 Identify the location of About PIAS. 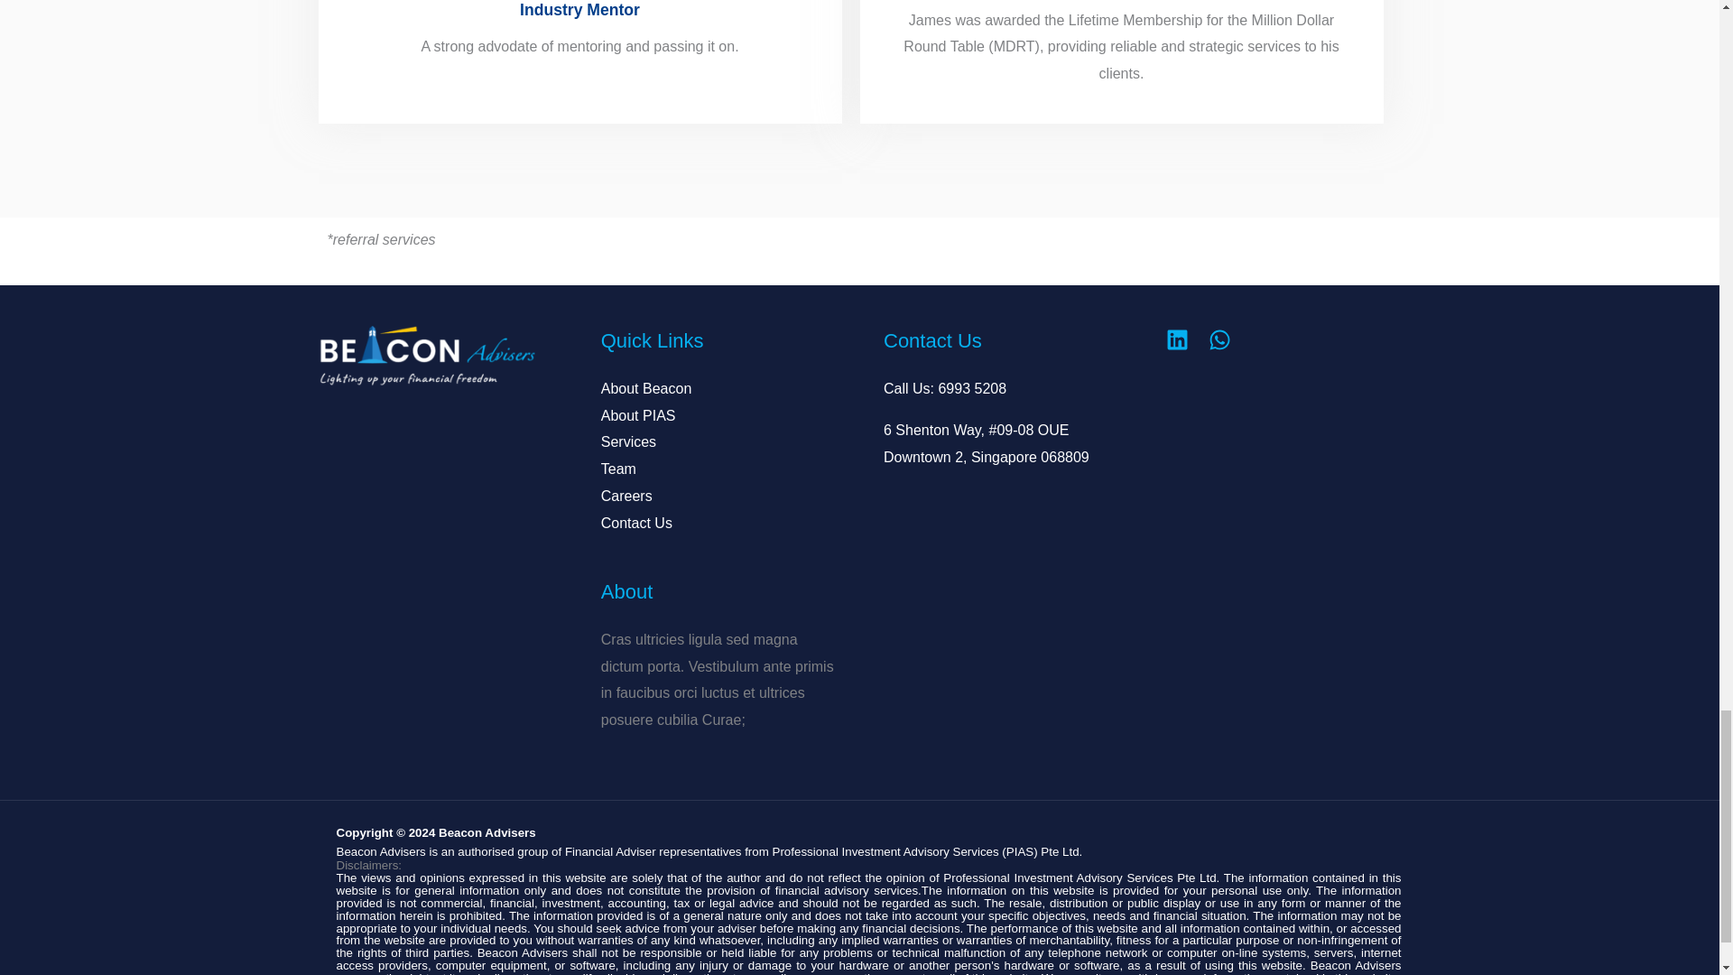
(638, 415).